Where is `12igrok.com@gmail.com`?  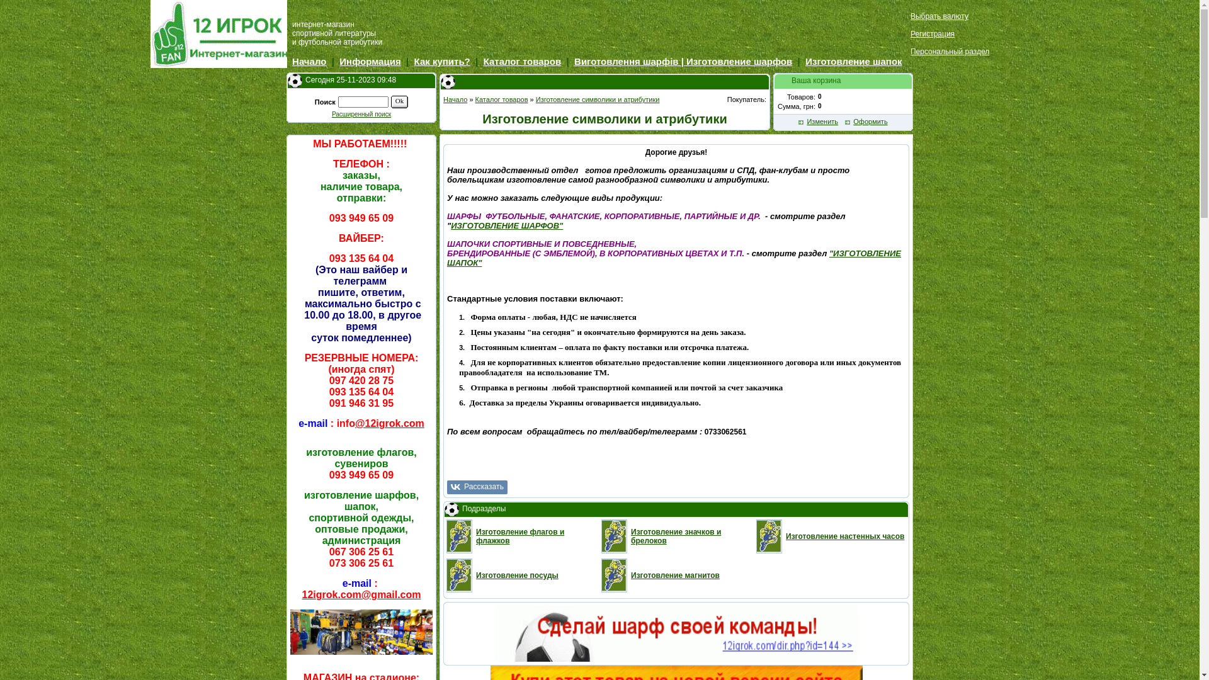 12igrok.com@gmail.com is located at coordinates (361, 596).